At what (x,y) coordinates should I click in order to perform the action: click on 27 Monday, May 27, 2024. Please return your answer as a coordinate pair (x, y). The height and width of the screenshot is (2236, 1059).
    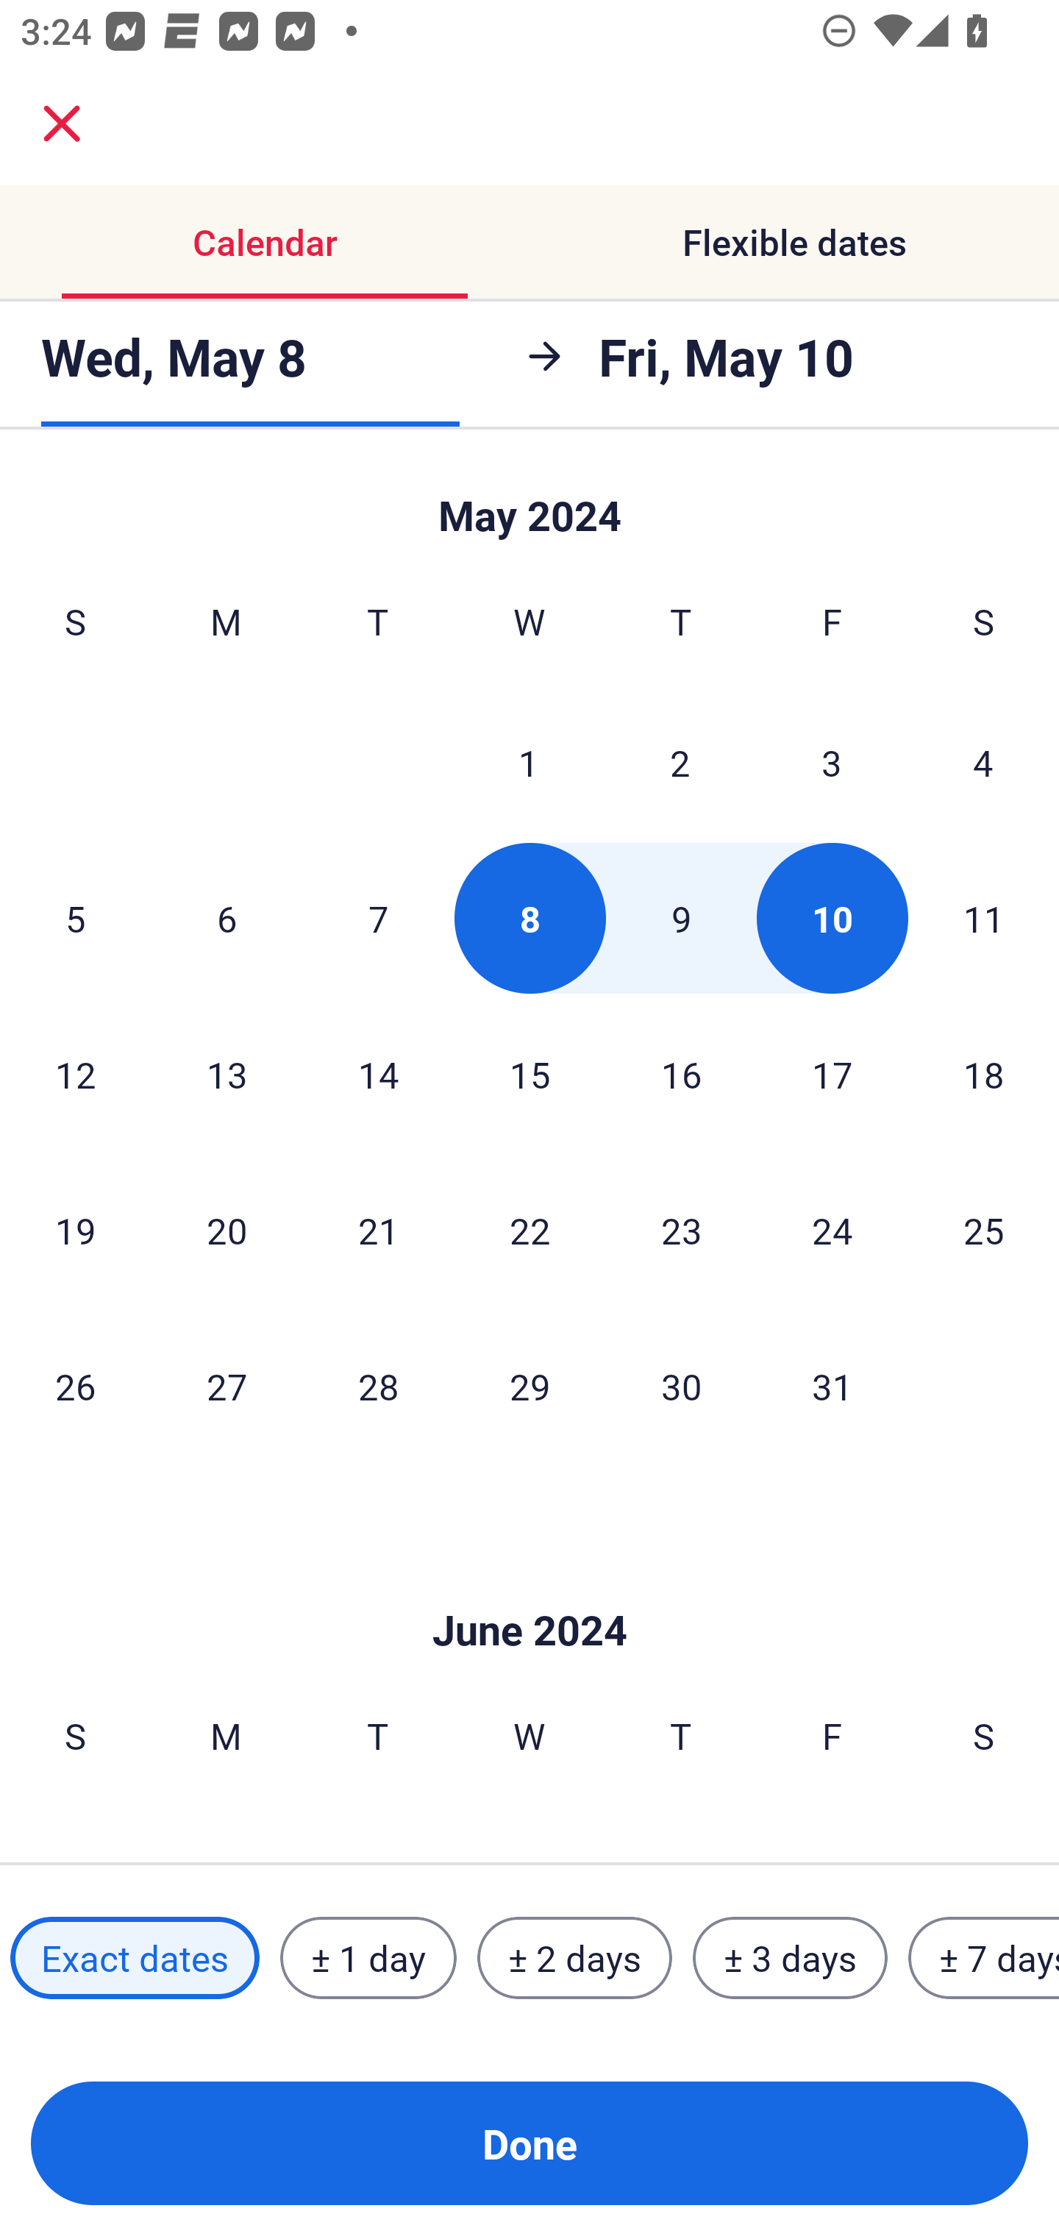
    Looking at the image, I should click on (227, 1386).